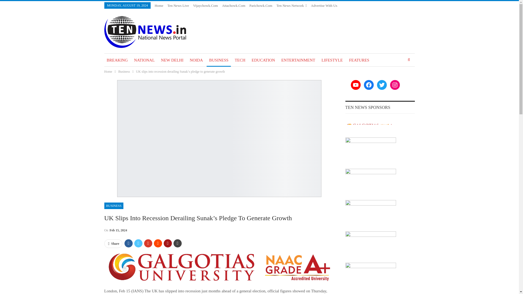  What do you see at coordinates (159, 5) in the screenshot?
I see `Home` at bounding box center [159, 5].